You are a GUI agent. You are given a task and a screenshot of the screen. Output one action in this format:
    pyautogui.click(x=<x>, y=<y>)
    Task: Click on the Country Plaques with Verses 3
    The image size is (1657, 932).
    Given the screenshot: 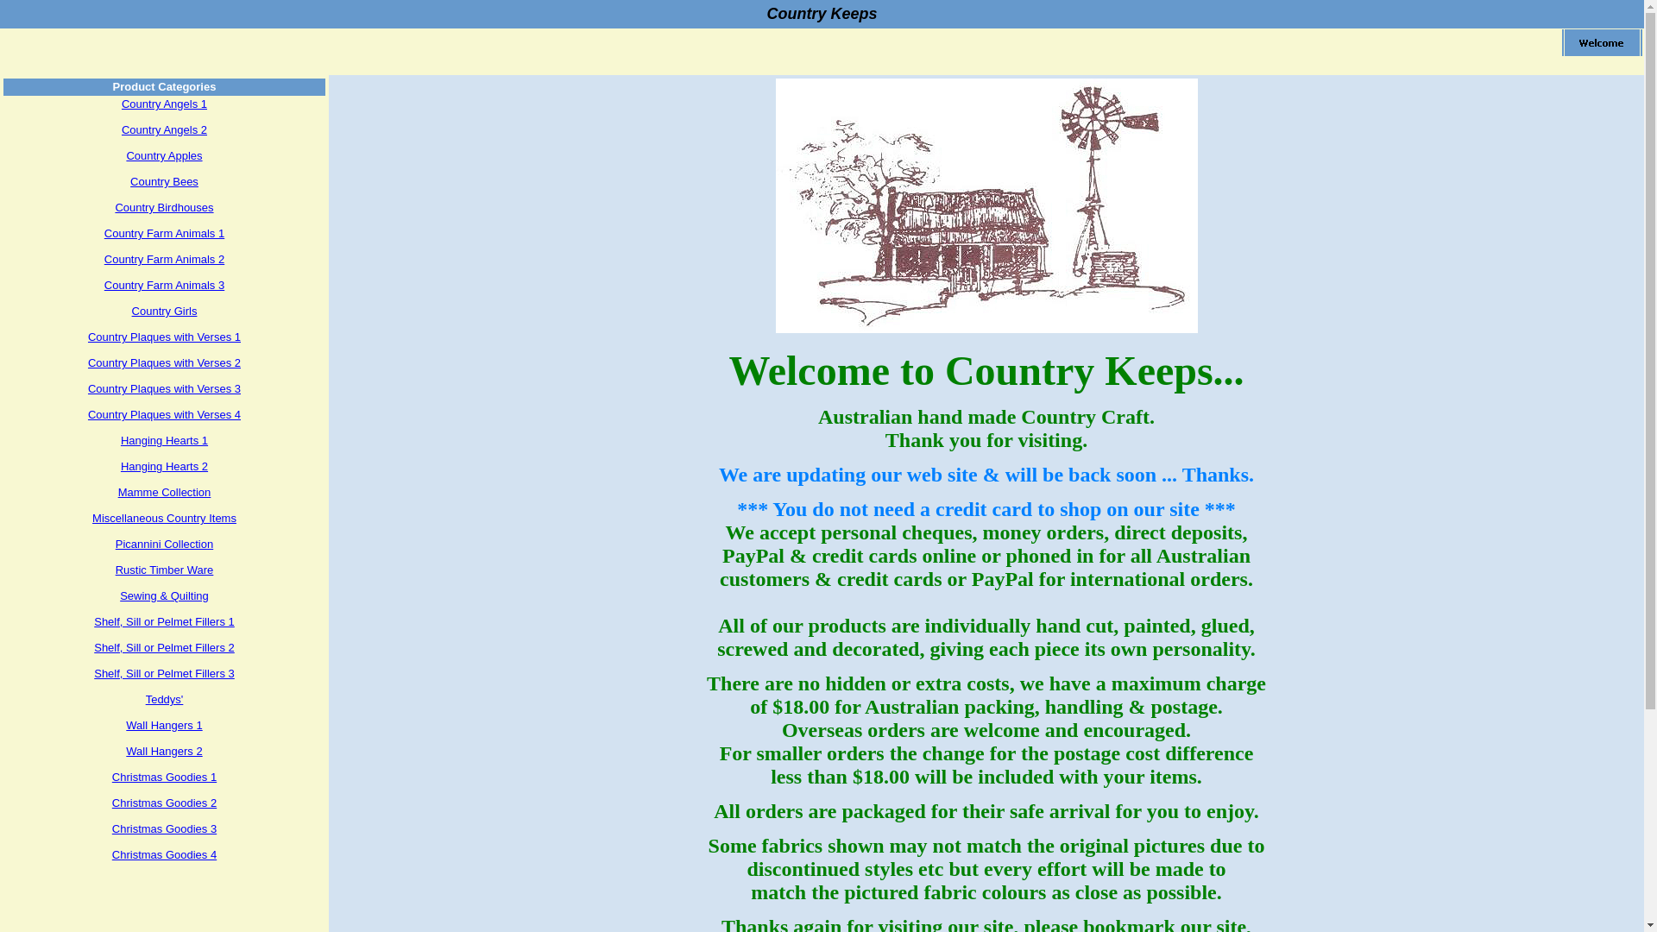 What is the action you would take?
    pyautogui.click(x=164, y=388)
    